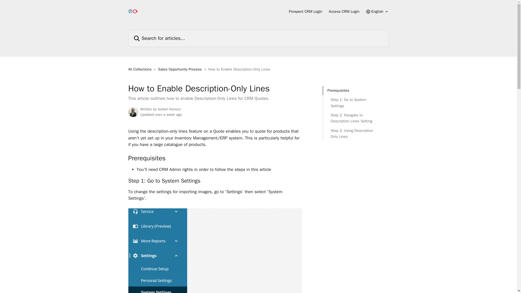 Image resolution: width=521 pixels, height=293 pixels. I want to click on Sales Opportunity Process, so click(181, 69).